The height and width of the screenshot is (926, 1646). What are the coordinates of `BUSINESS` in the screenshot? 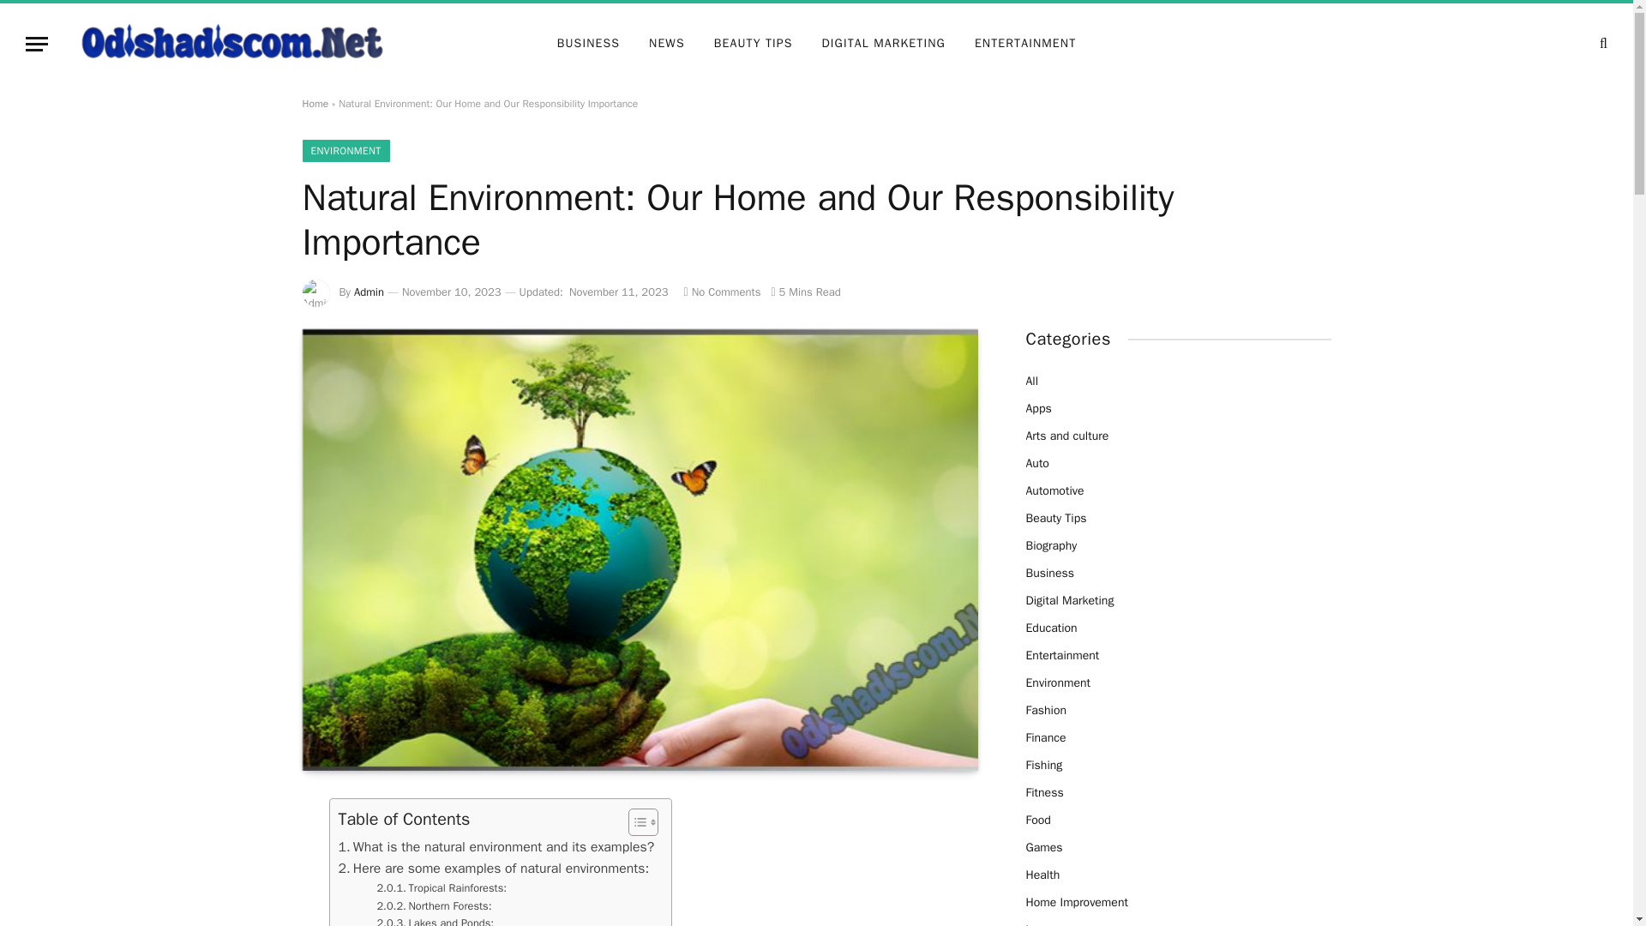 It's located at (588, 44).